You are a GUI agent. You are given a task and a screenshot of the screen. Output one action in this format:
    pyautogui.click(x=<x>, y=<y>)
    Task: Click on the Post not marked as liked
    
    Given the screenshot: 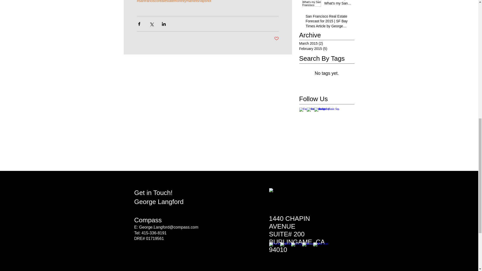 What is the action you would take?
    pyautogui.click(x=277, y=39)
    